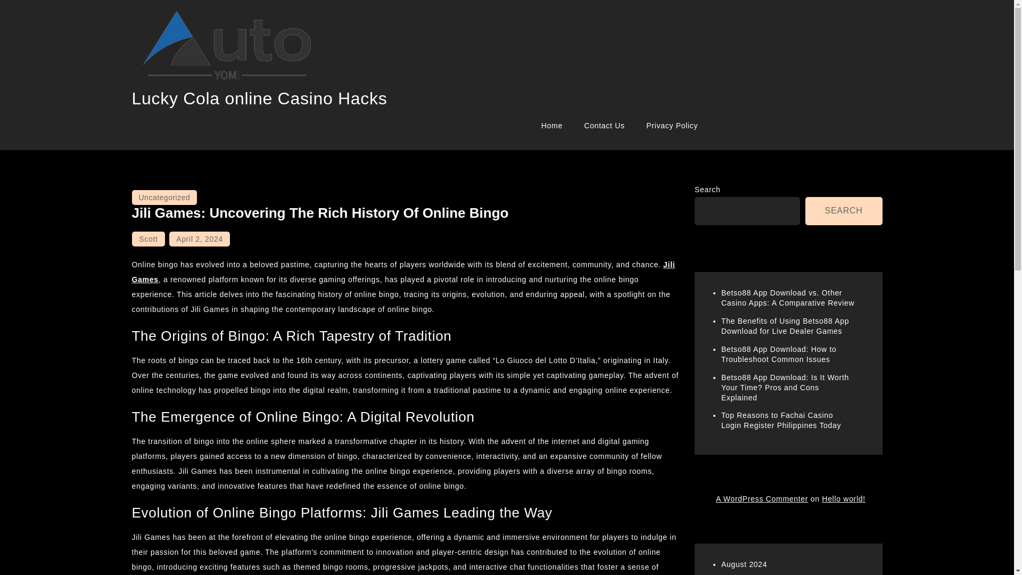  What do you see at coordinates (844, 211) in the screenshot?
I see `SEARCH` at bounding box center [844, 211].